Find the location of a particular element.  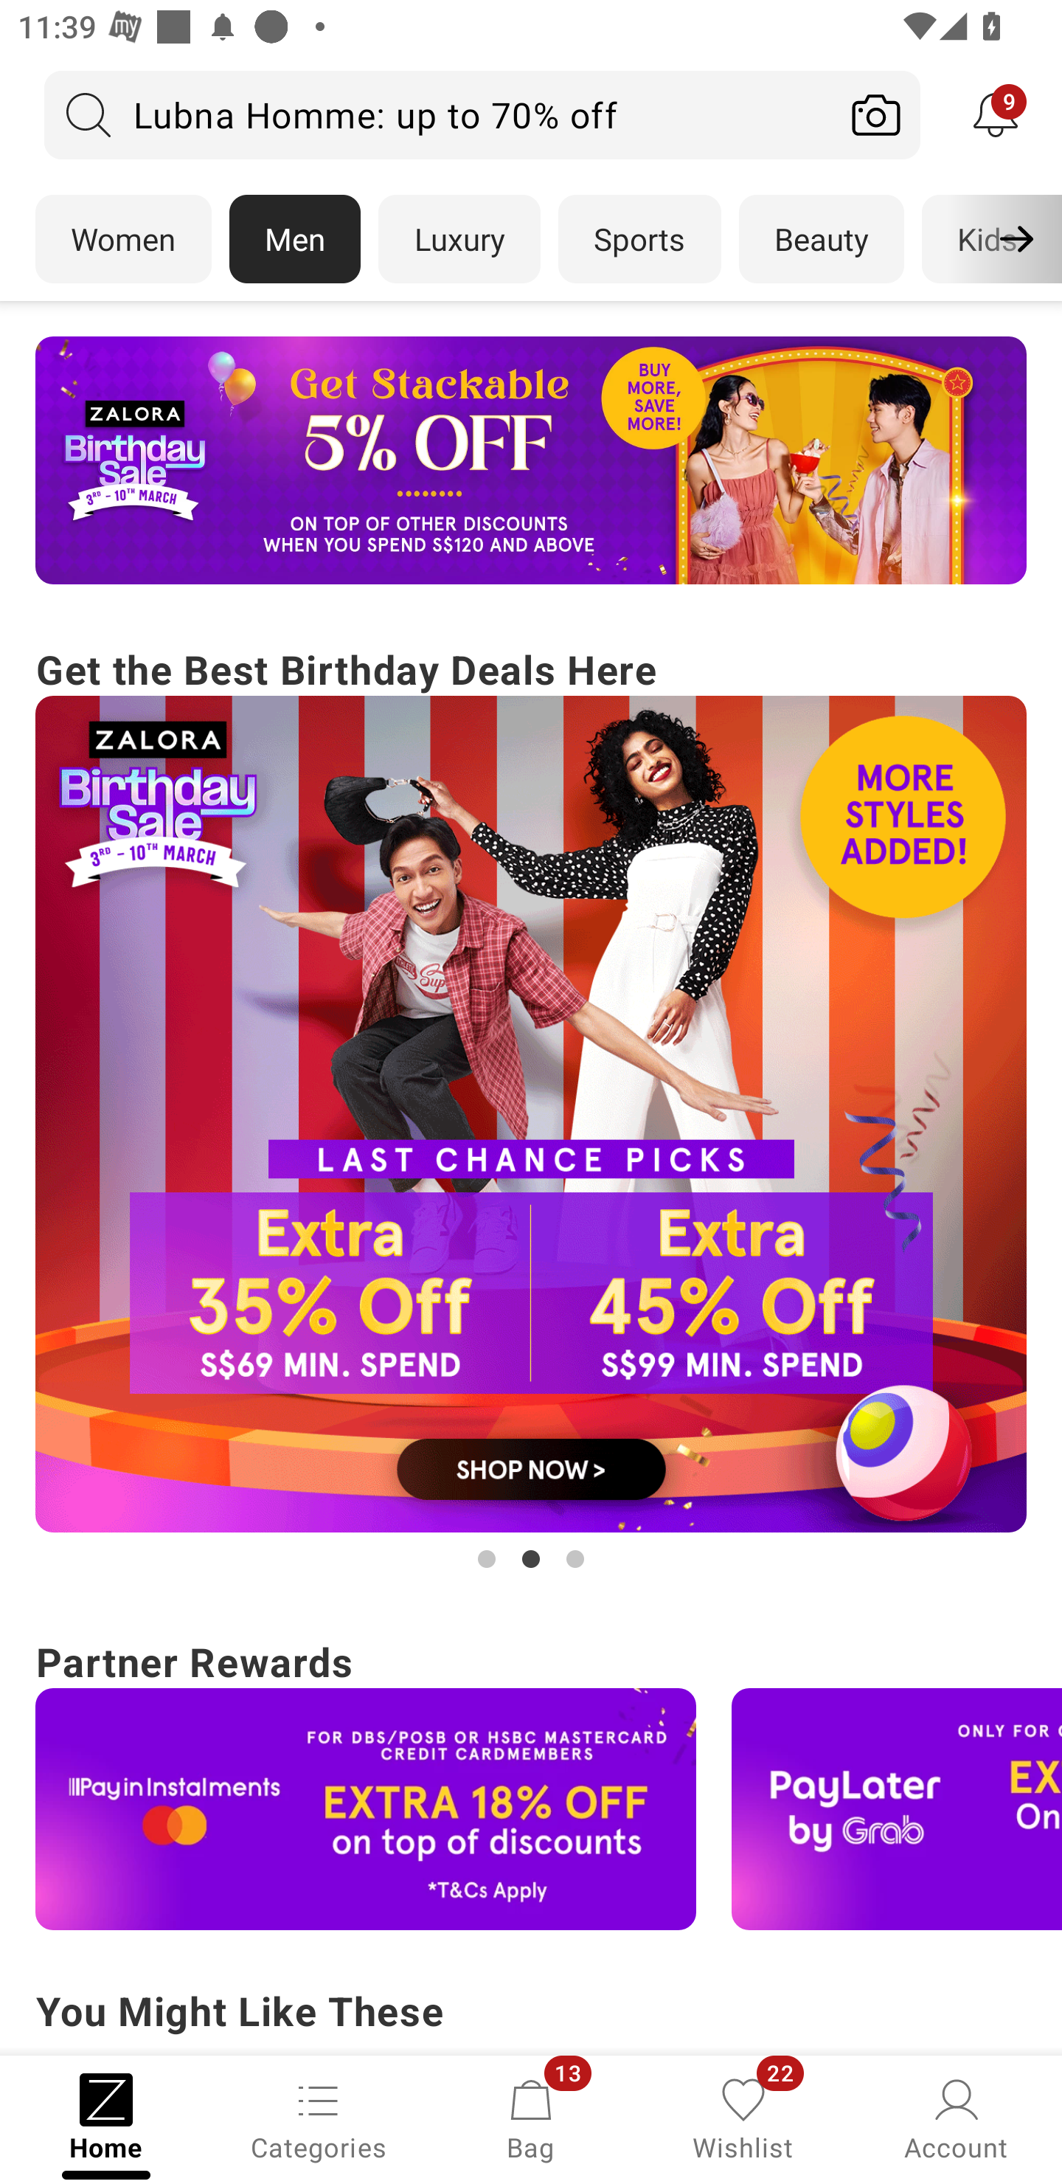

Categories is located at coordinates (319, 2118).